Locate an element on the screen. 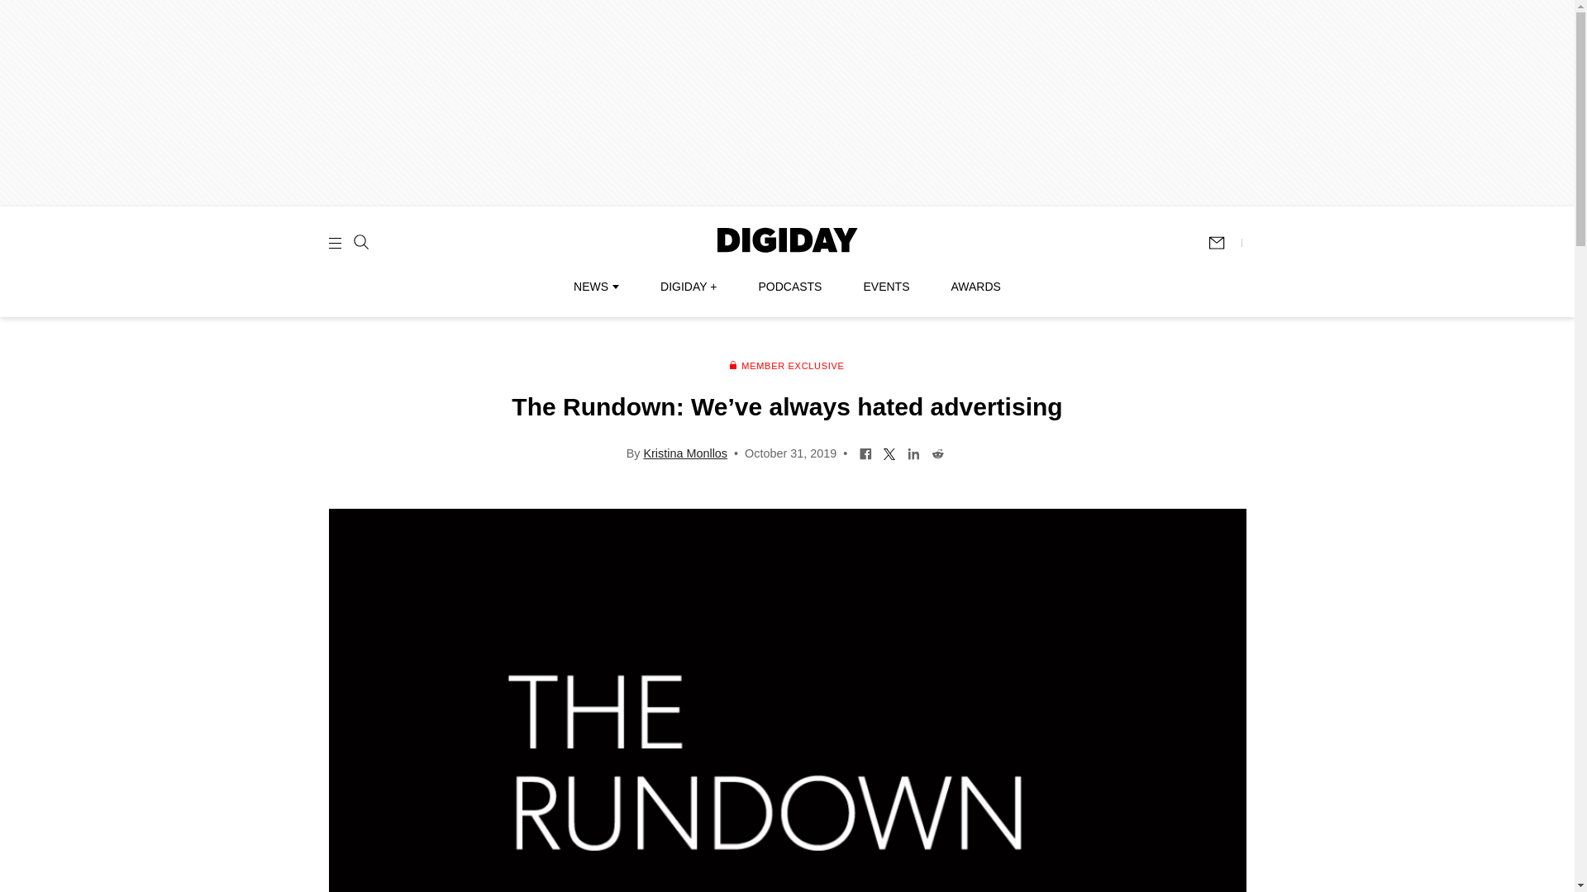  Share on Twitter is located at coordinates (889, 453).